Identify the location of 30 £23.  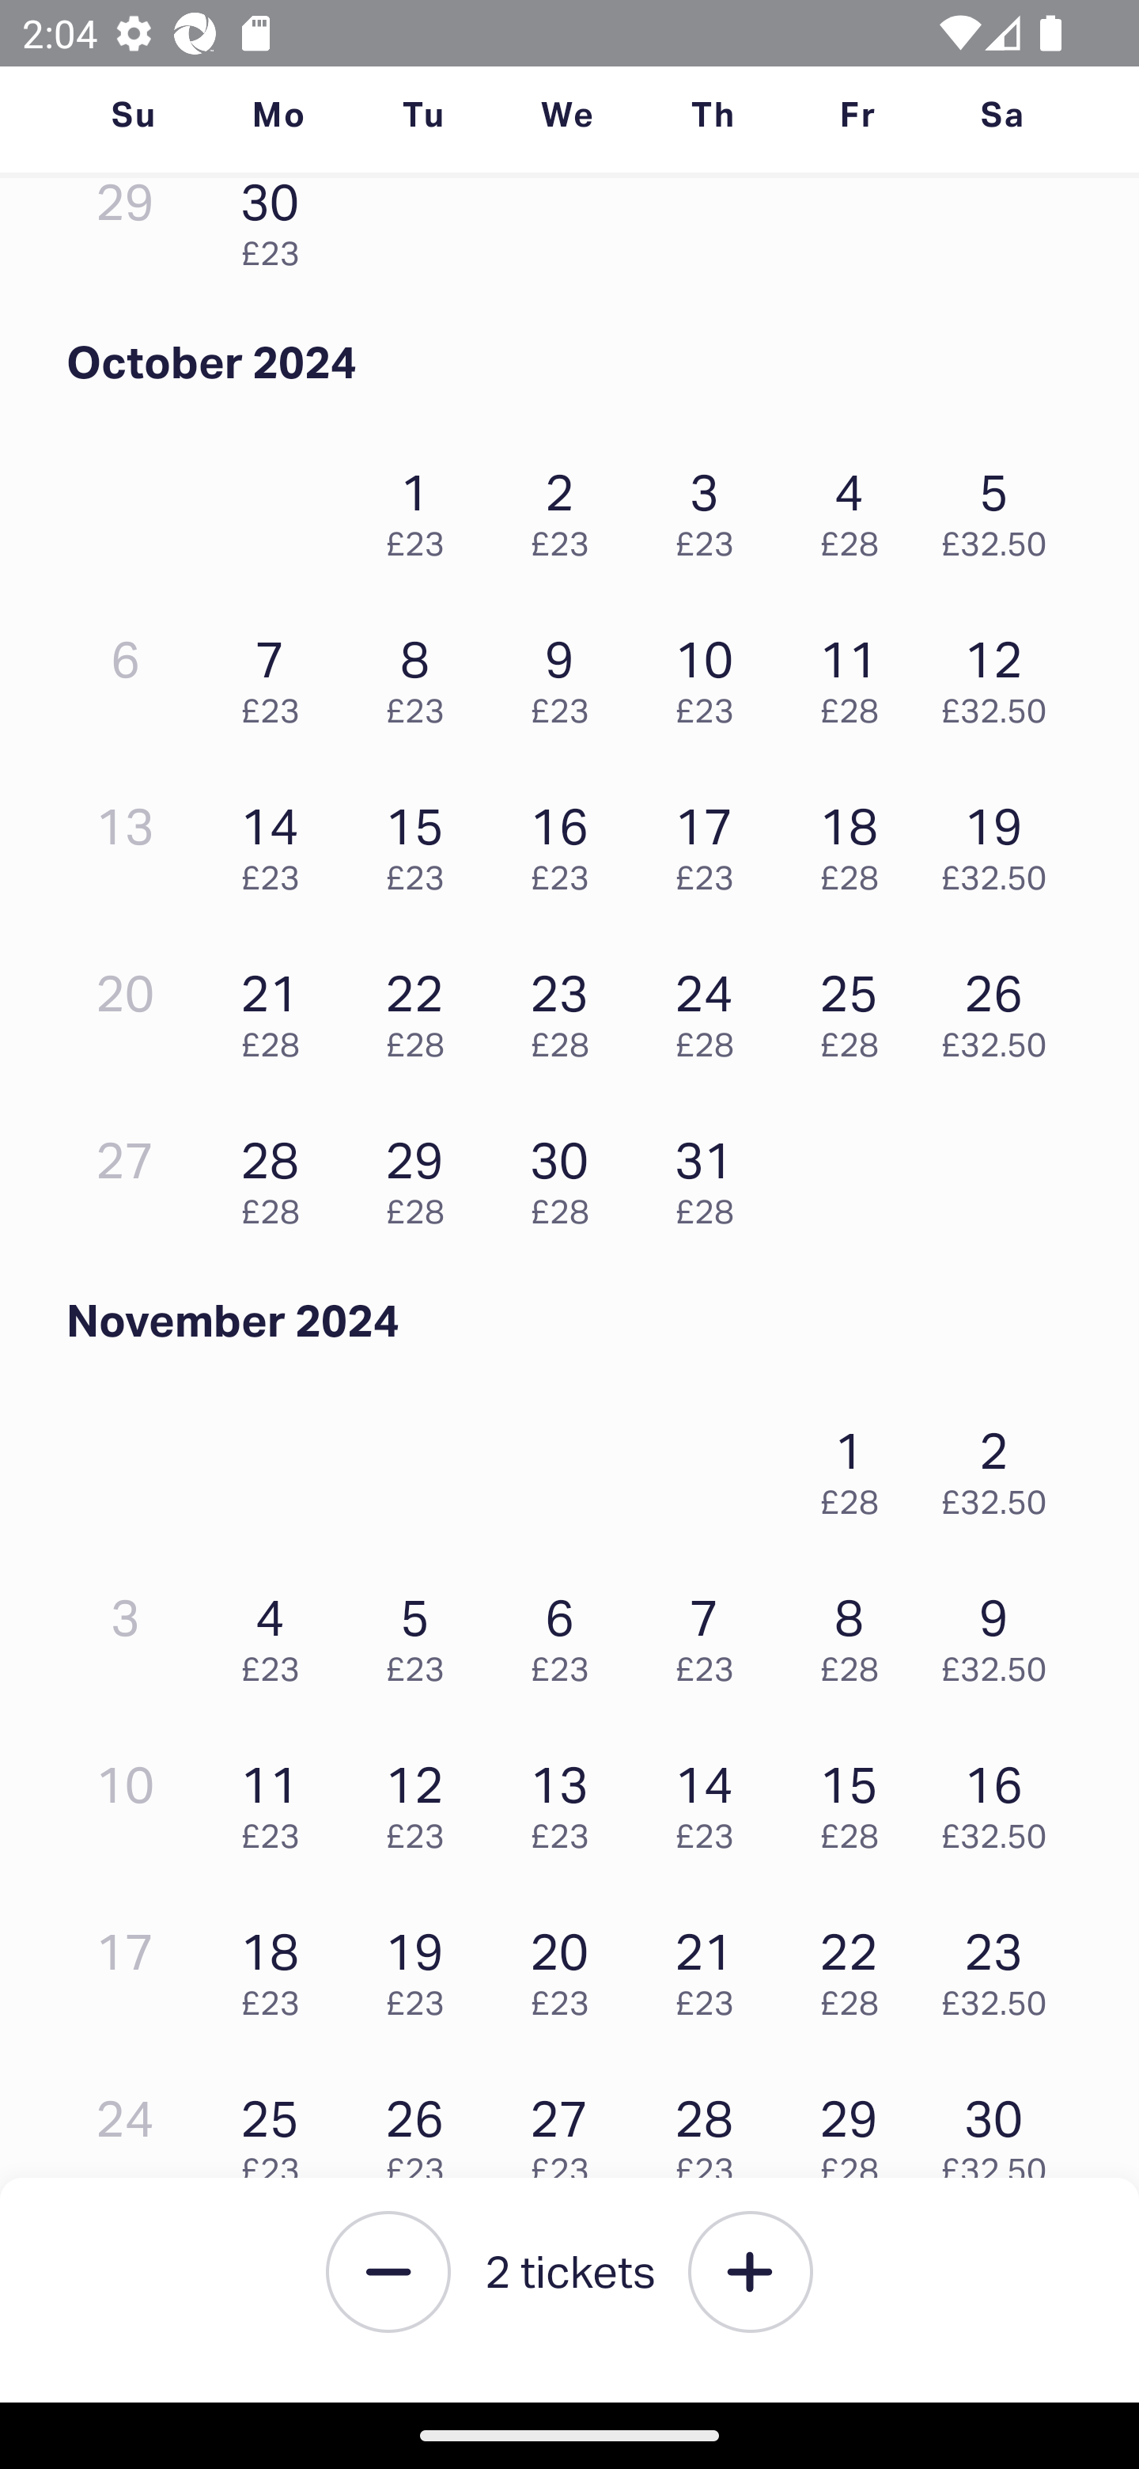
(278, 237).